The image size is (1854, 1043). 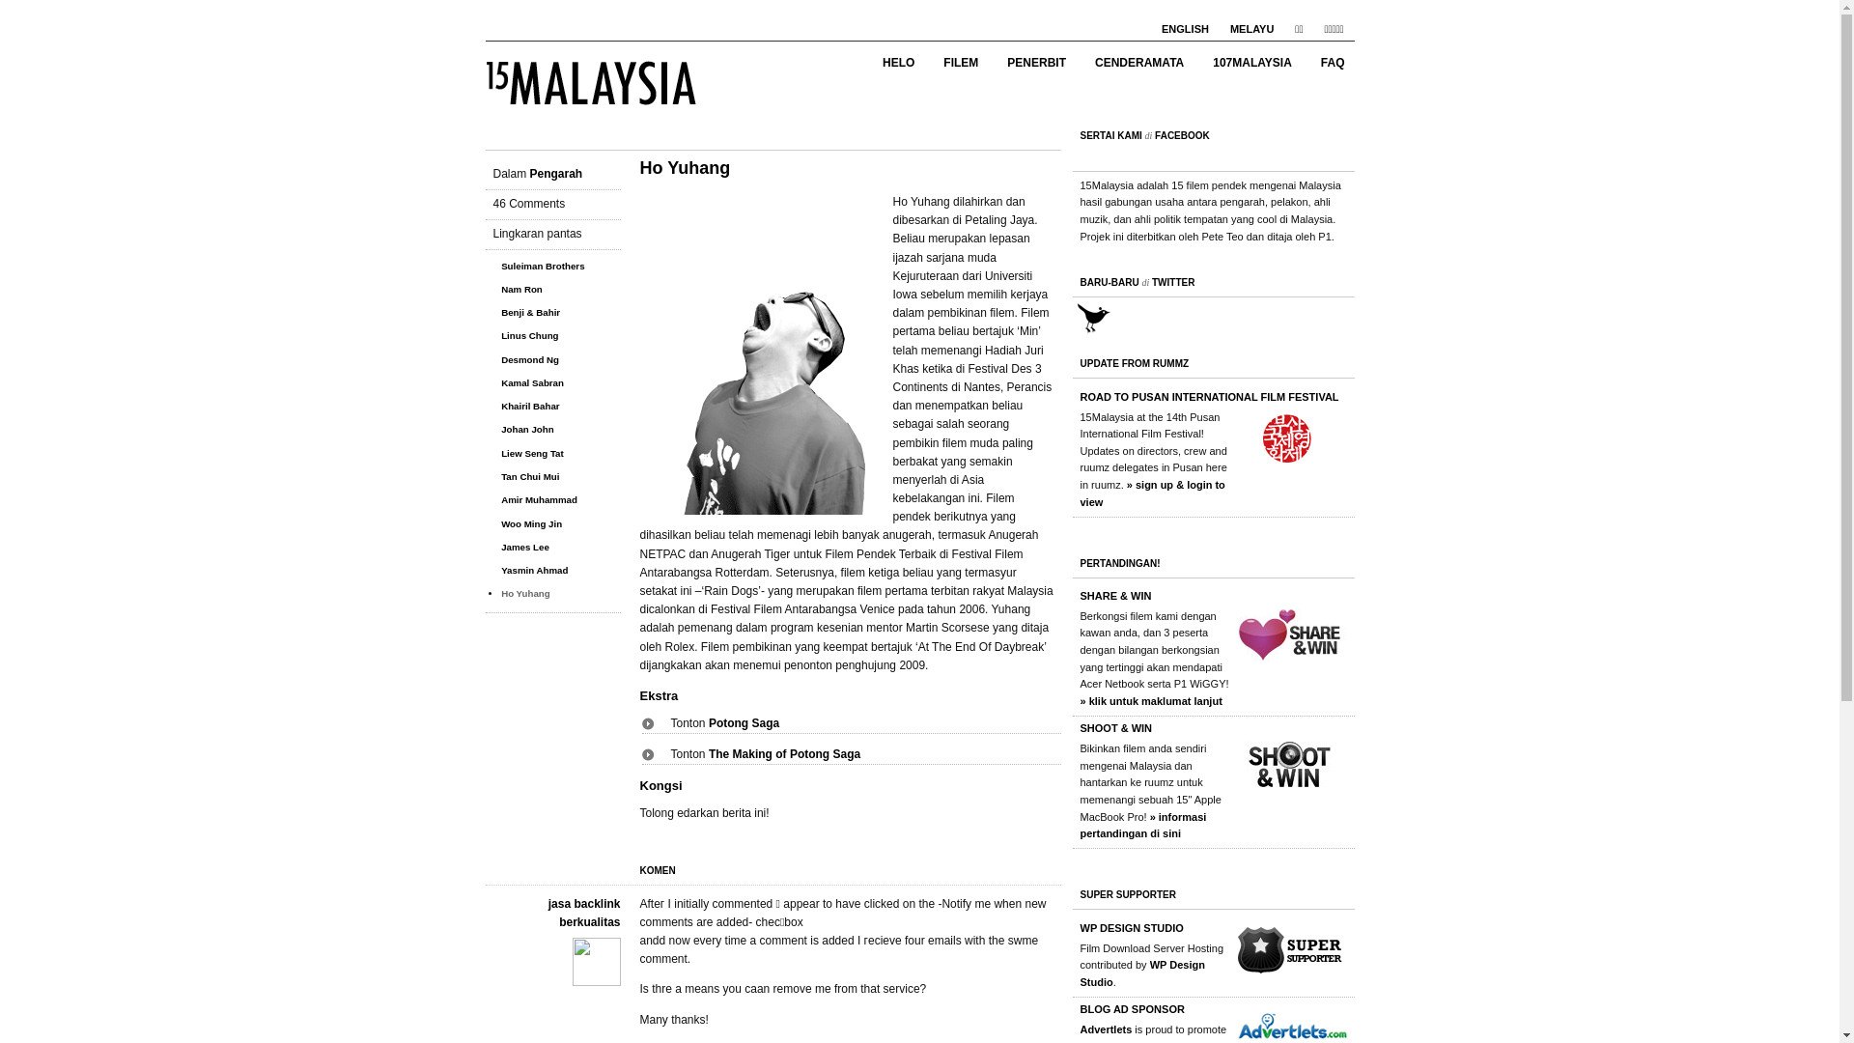 I want to click on PENERBIT, so click(x=1037, y=63).